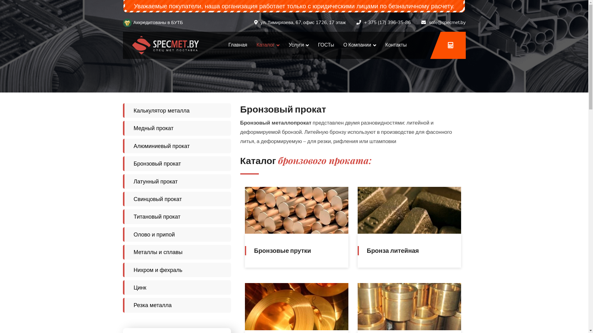 Image resolution: width=593 pixels, height=333 pixels. What do you see at coordinates (387, 22) in the screenshot?
I see `+ 375 (17) 396-35-86` at bounding box center [387, 22].